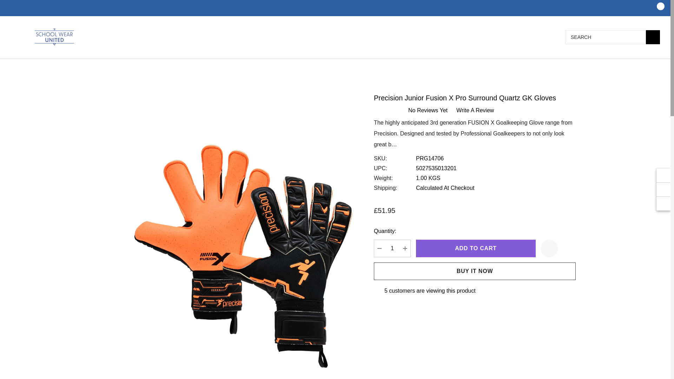  I want to click on YOUR CART YOUR CART, so click(656, 8).